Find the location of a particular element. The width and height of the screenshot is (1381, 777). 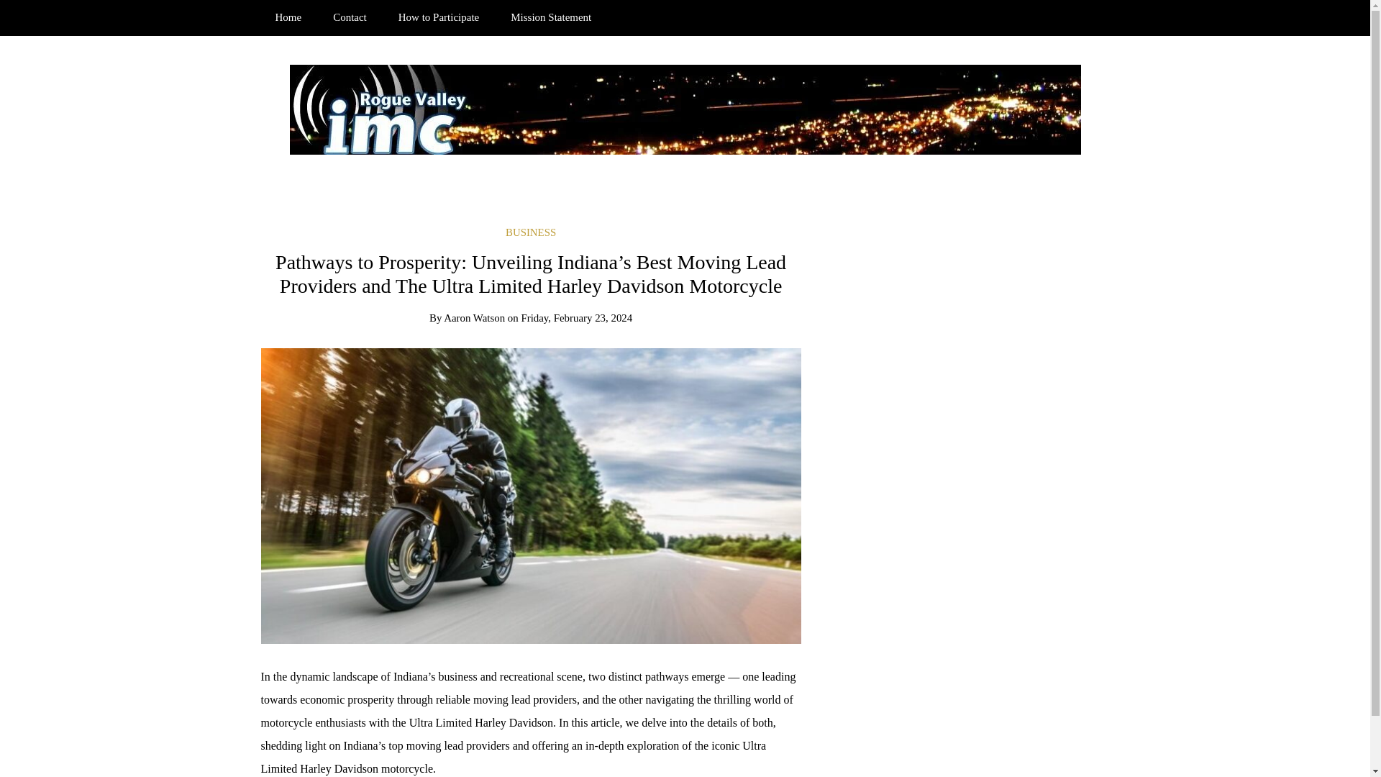

How to Participate is located at coordinates (438, 17).